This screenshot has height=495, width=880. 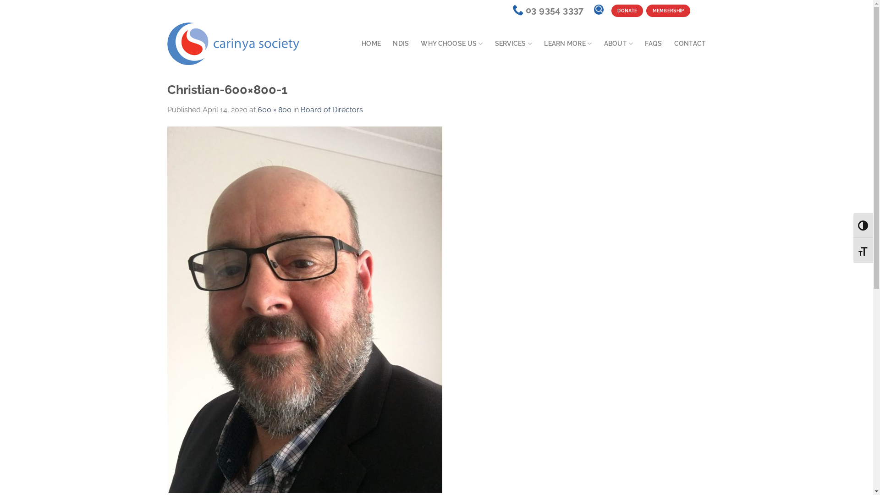 What do you see at coordinates (514, 44) in the screenshot?
I see `SERVICES` at bounding box center [514, 44].